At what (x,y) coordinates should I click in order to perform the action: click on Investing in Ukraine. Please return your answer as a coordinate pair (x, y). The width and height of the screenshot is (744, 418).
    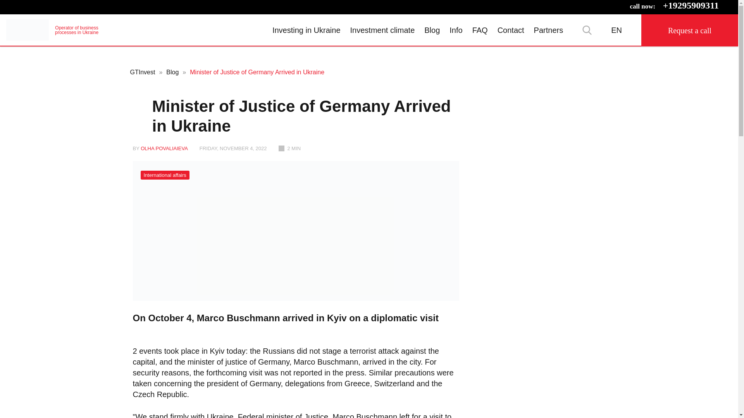
    Looking at the image, I should click on (52, 29).